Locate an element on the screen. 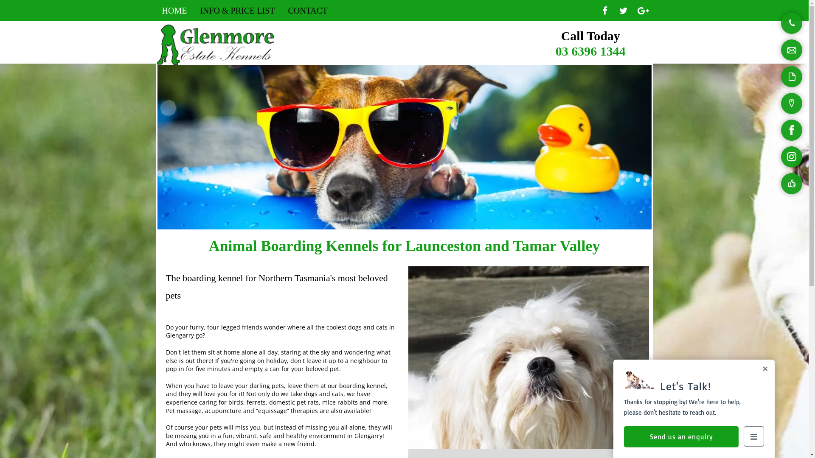  glenmore estate kennels dog with shades is located at coordinates (404, 147).